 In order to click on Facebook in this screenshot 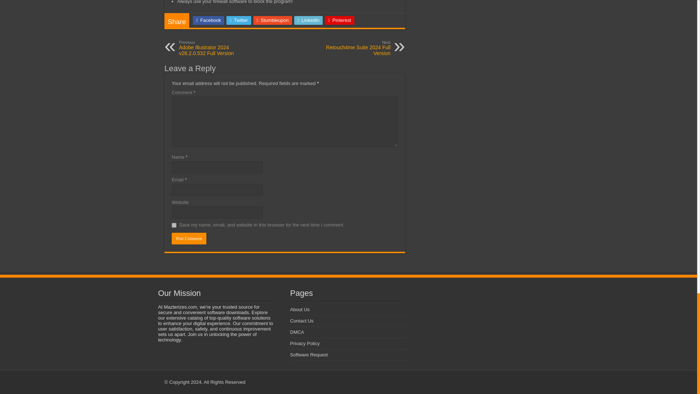, I will do `click(209, 20)`.